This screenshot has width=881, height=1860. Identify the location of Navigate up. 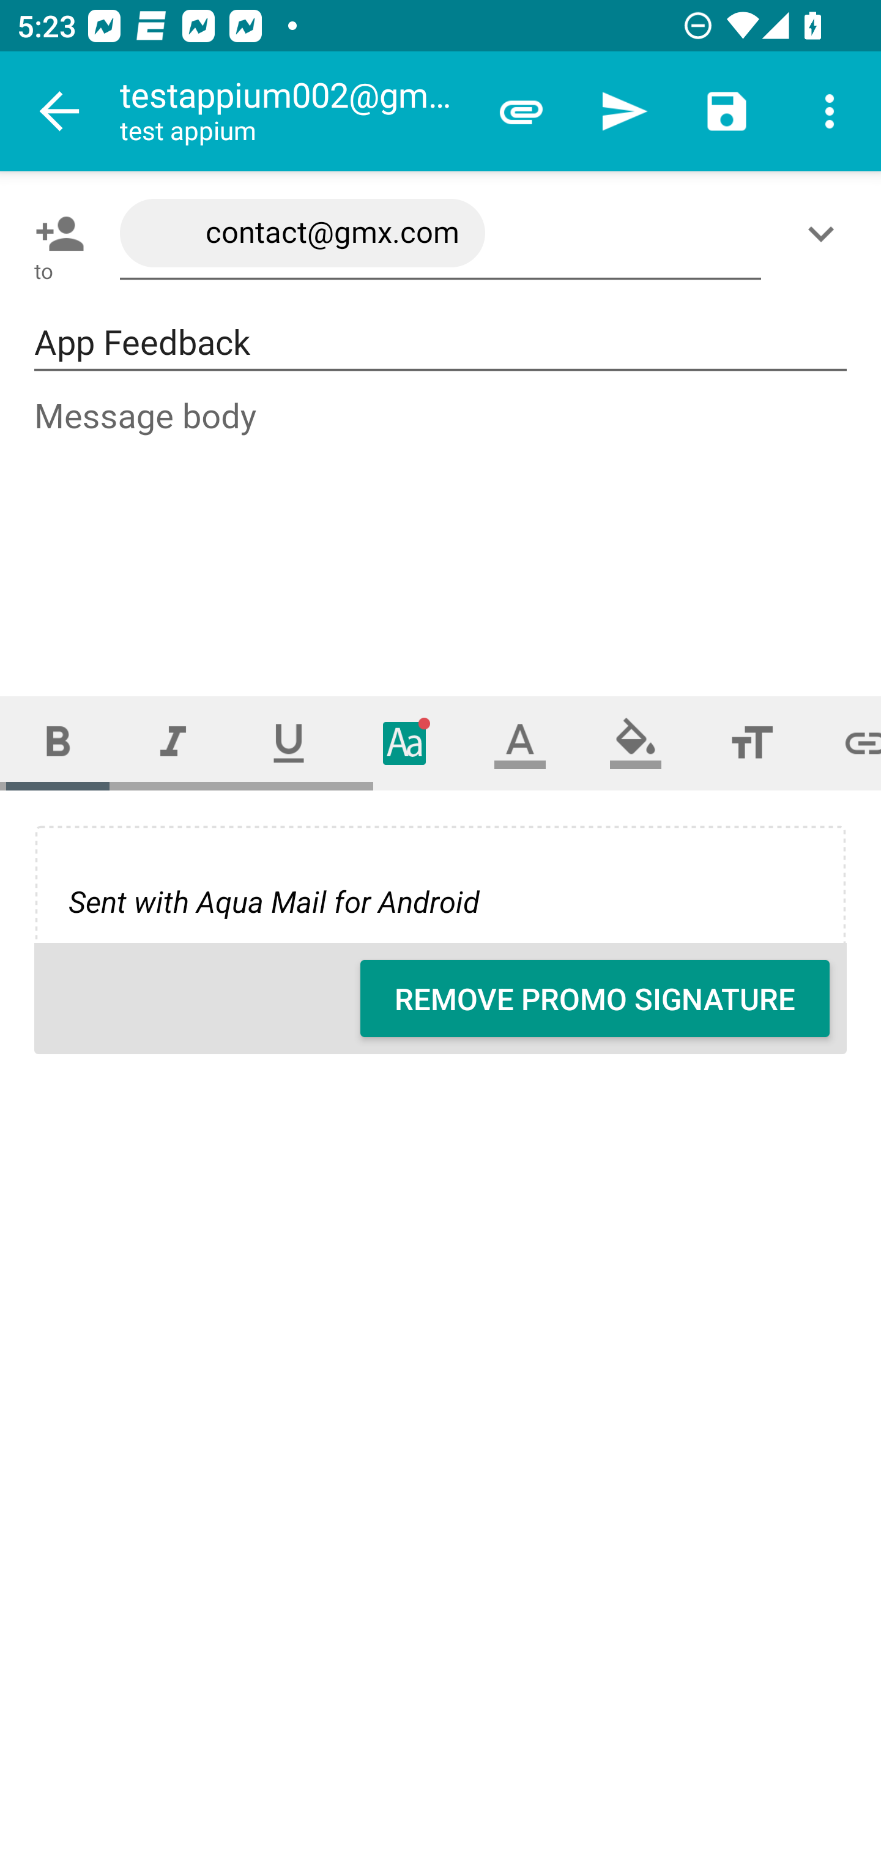
(60, 111).